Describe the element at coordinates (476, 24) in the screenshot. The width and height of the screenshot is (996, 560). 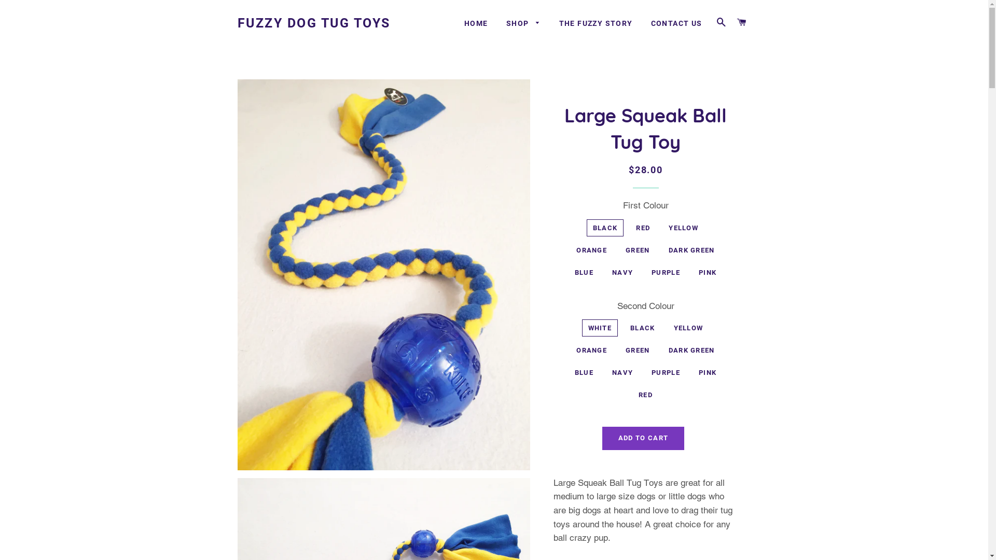
I see `HOME` at that location.